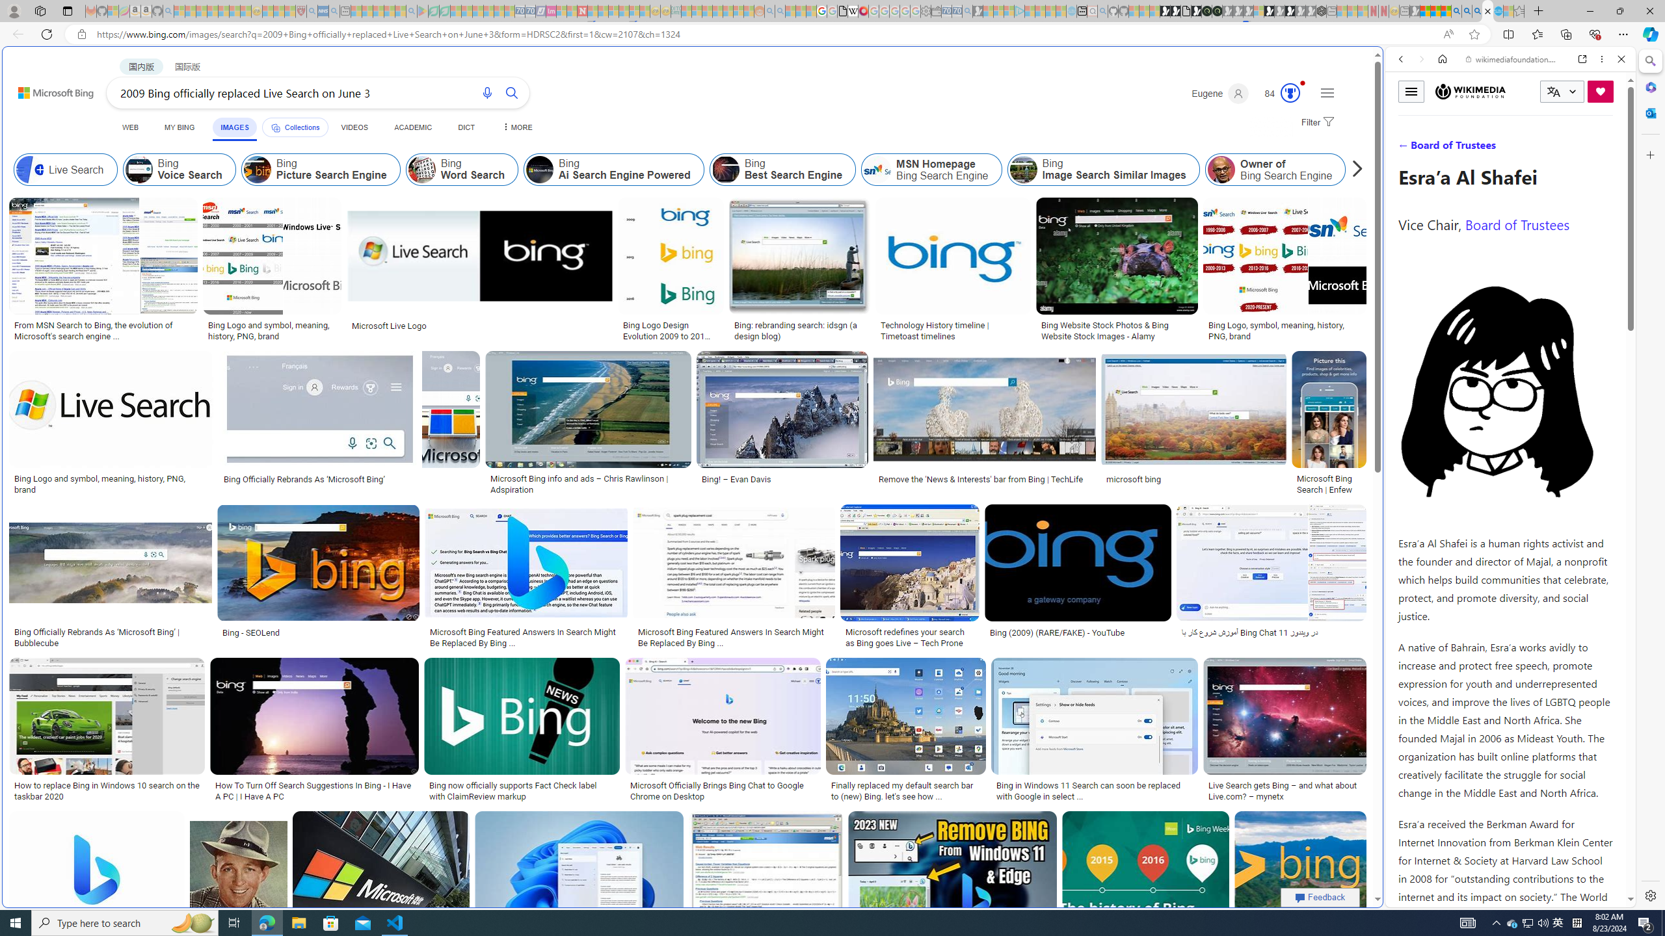 The width and height of the screenshot is (1665, 936). I want to click on Back to Bing search, so click(48, 90).